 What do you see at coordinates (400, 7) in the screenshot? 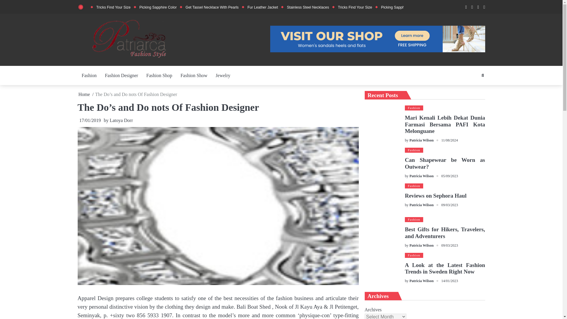
I see `Picking Sapphire Color` at bounding box center [400, 7].